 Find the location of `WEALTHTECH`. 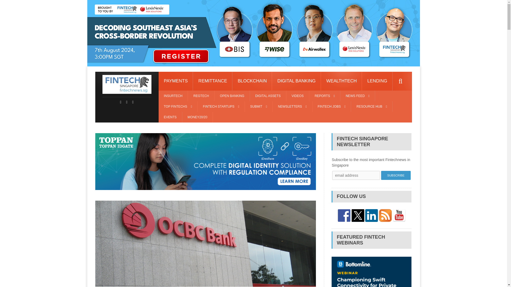

WEALTHTECH is located at coordinates (341, 81).